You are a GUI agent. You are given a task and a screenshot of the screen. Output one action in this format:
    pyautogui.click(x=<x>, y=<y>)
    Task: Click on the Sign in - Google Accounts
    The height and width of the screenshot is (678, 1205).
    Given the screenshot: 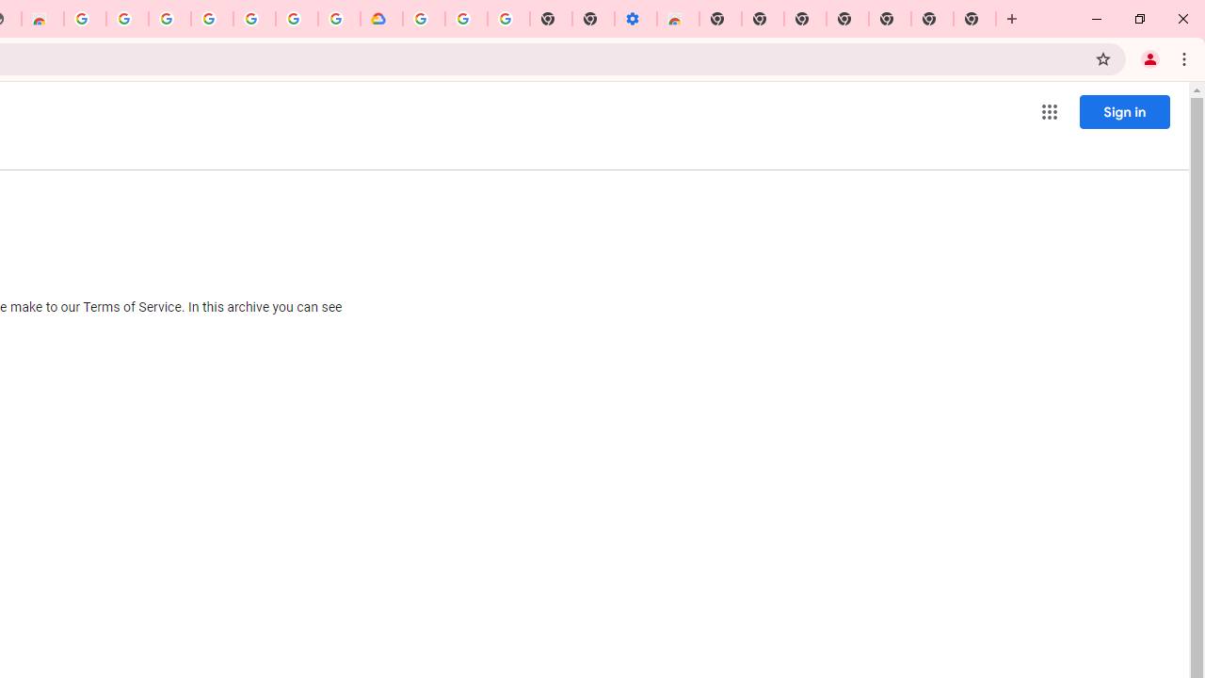 What is the action you would take?
    pyautogui.click(x=424, y=19)
    